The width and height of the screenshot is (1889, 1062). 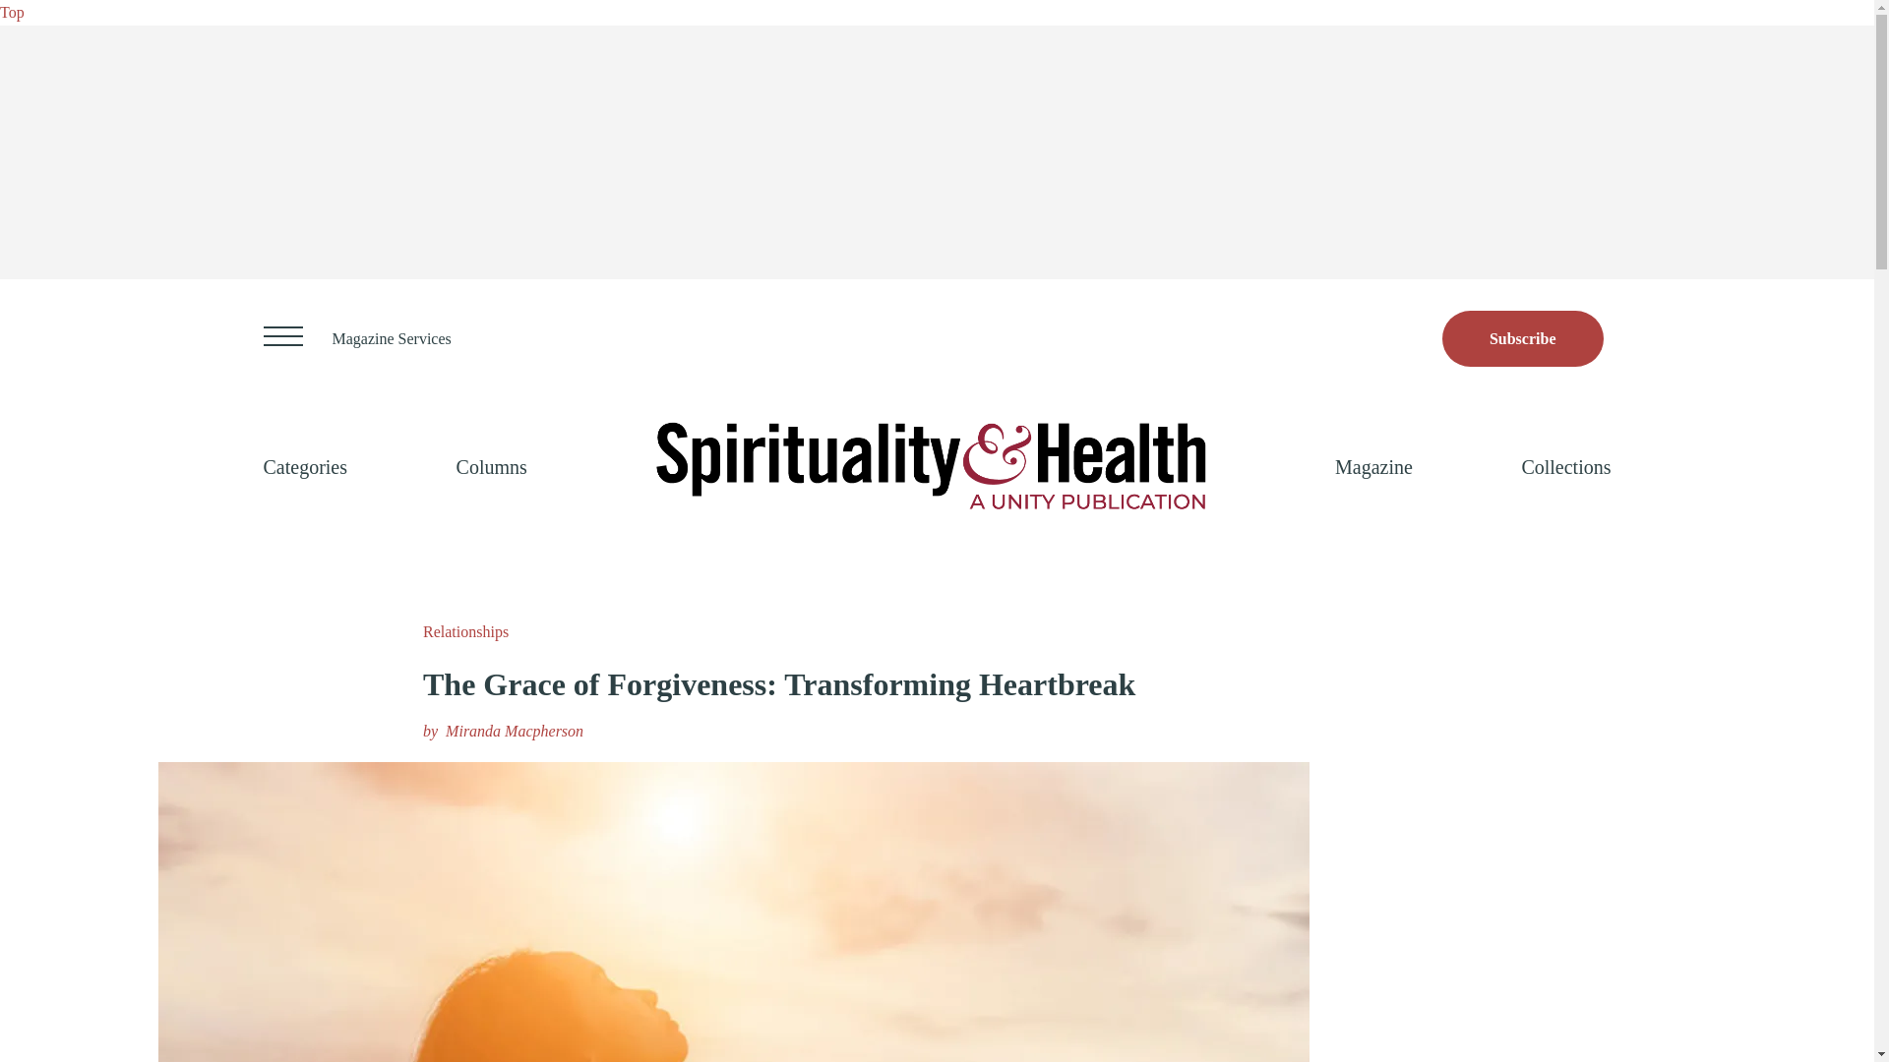 I want to click on Collections, so click(x=1565, y=466).